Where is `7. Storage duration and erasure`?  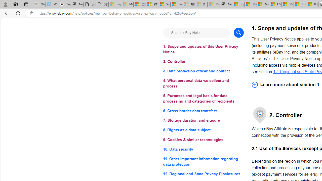
7. Storage duration and erasure is located at coordinates (203, 121).